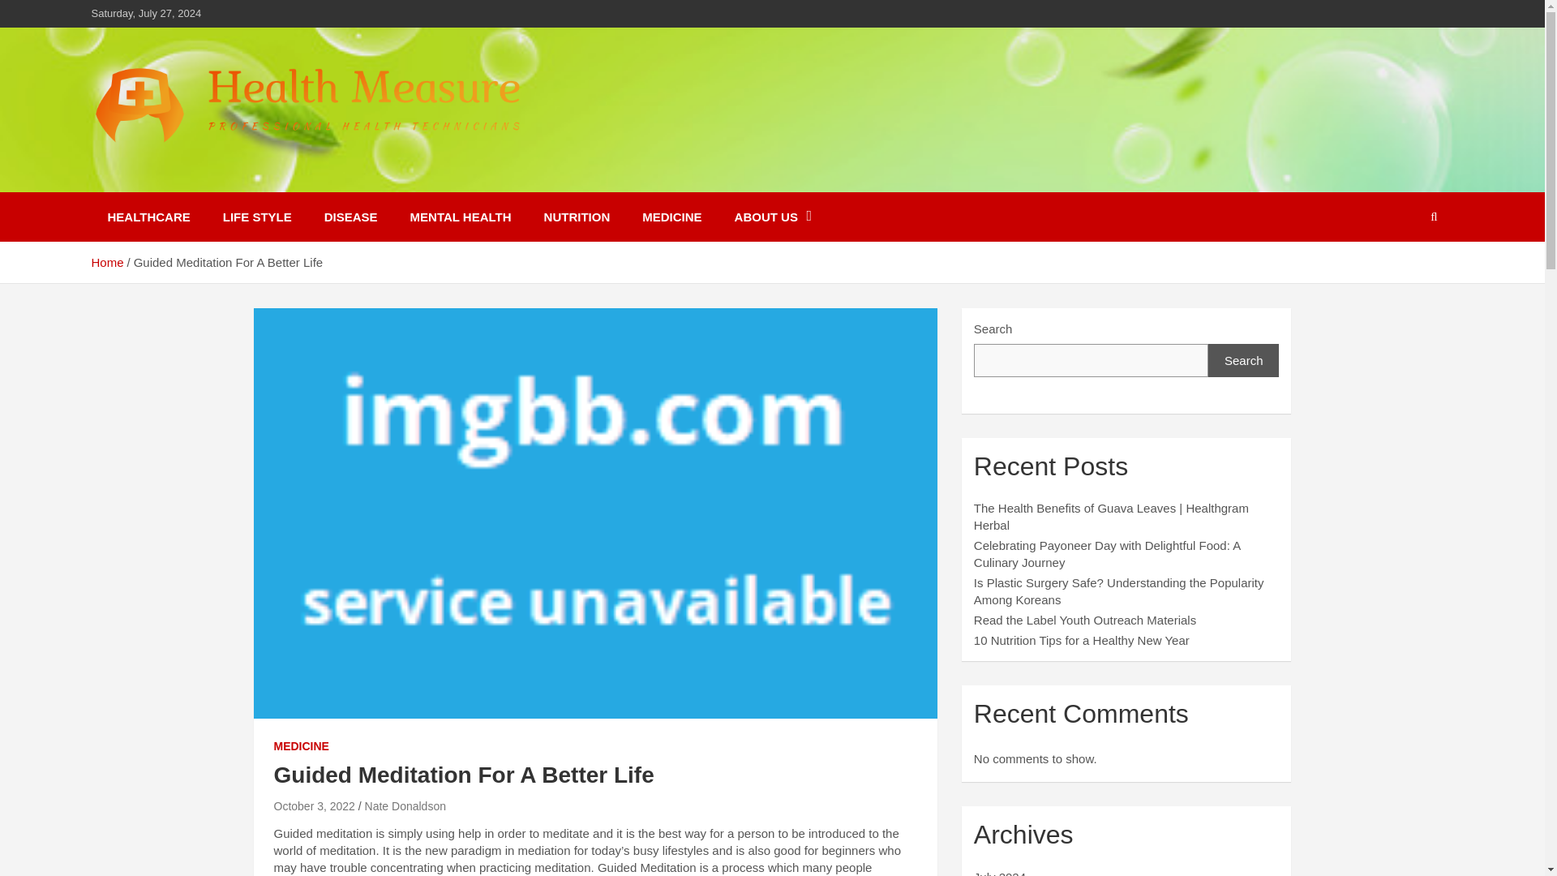  I want to click on Home, so click(106, 262).